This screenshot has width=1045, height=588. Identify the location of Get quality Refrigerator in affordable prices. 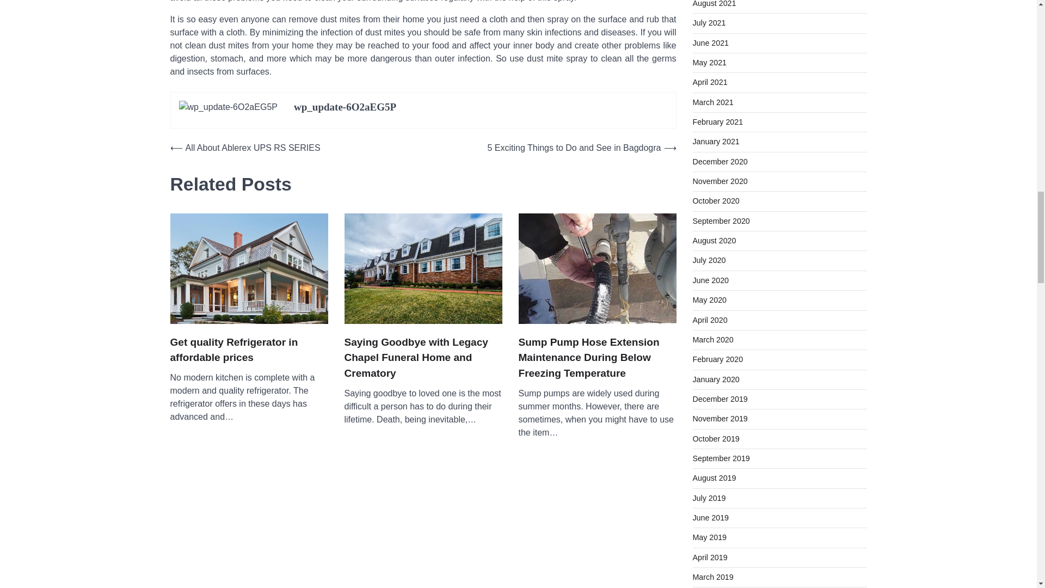
(248, 350).